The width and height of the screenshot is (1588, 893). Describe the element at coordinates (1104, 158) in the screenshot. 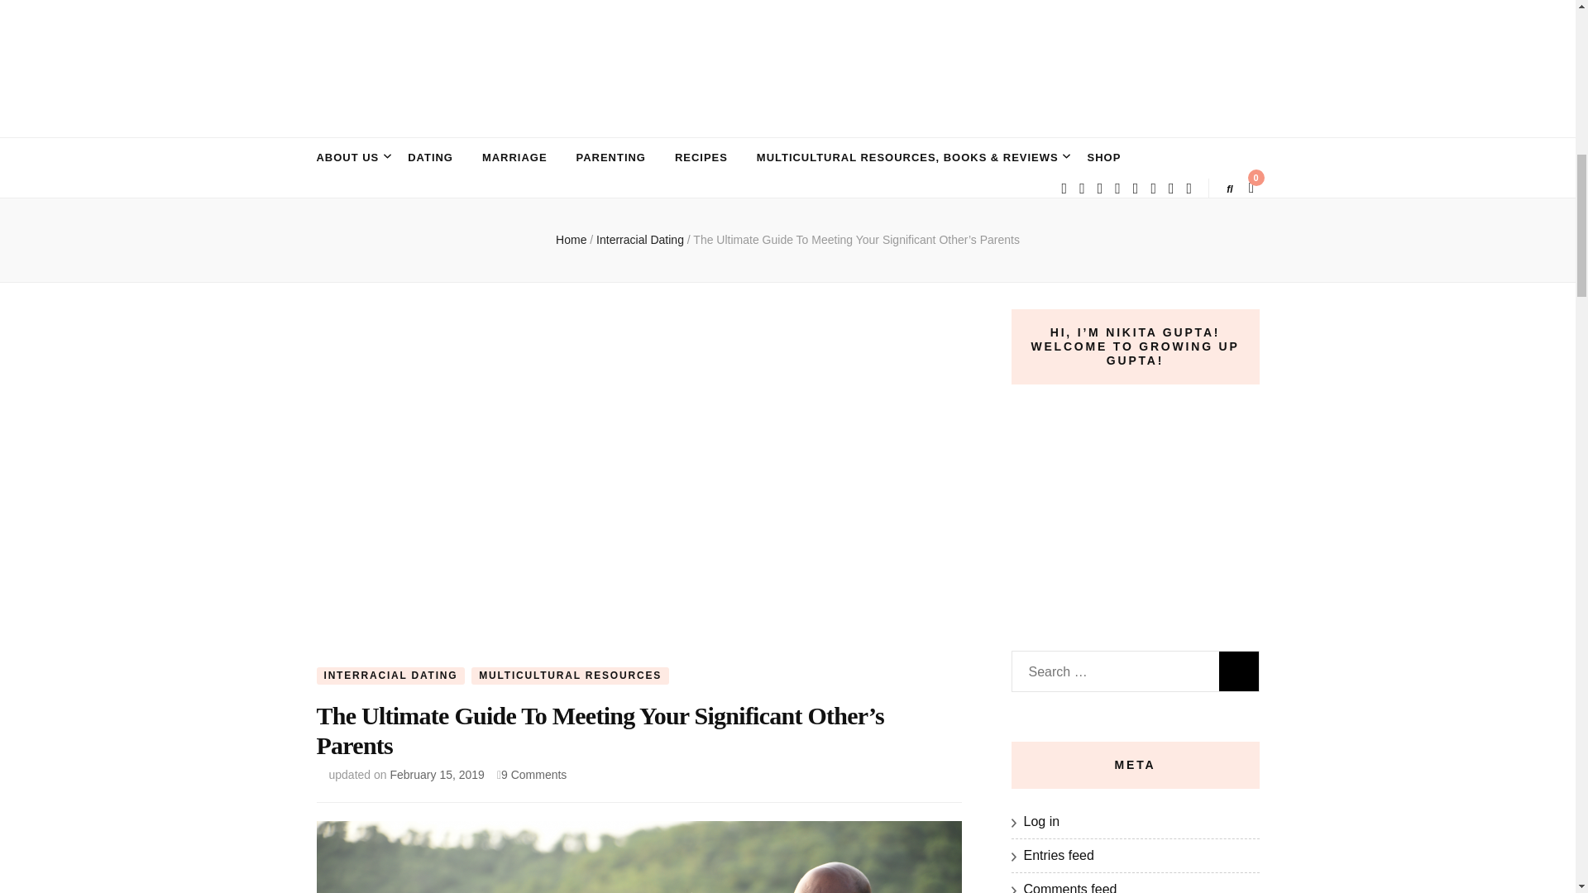

I see `SHOP` at that location.